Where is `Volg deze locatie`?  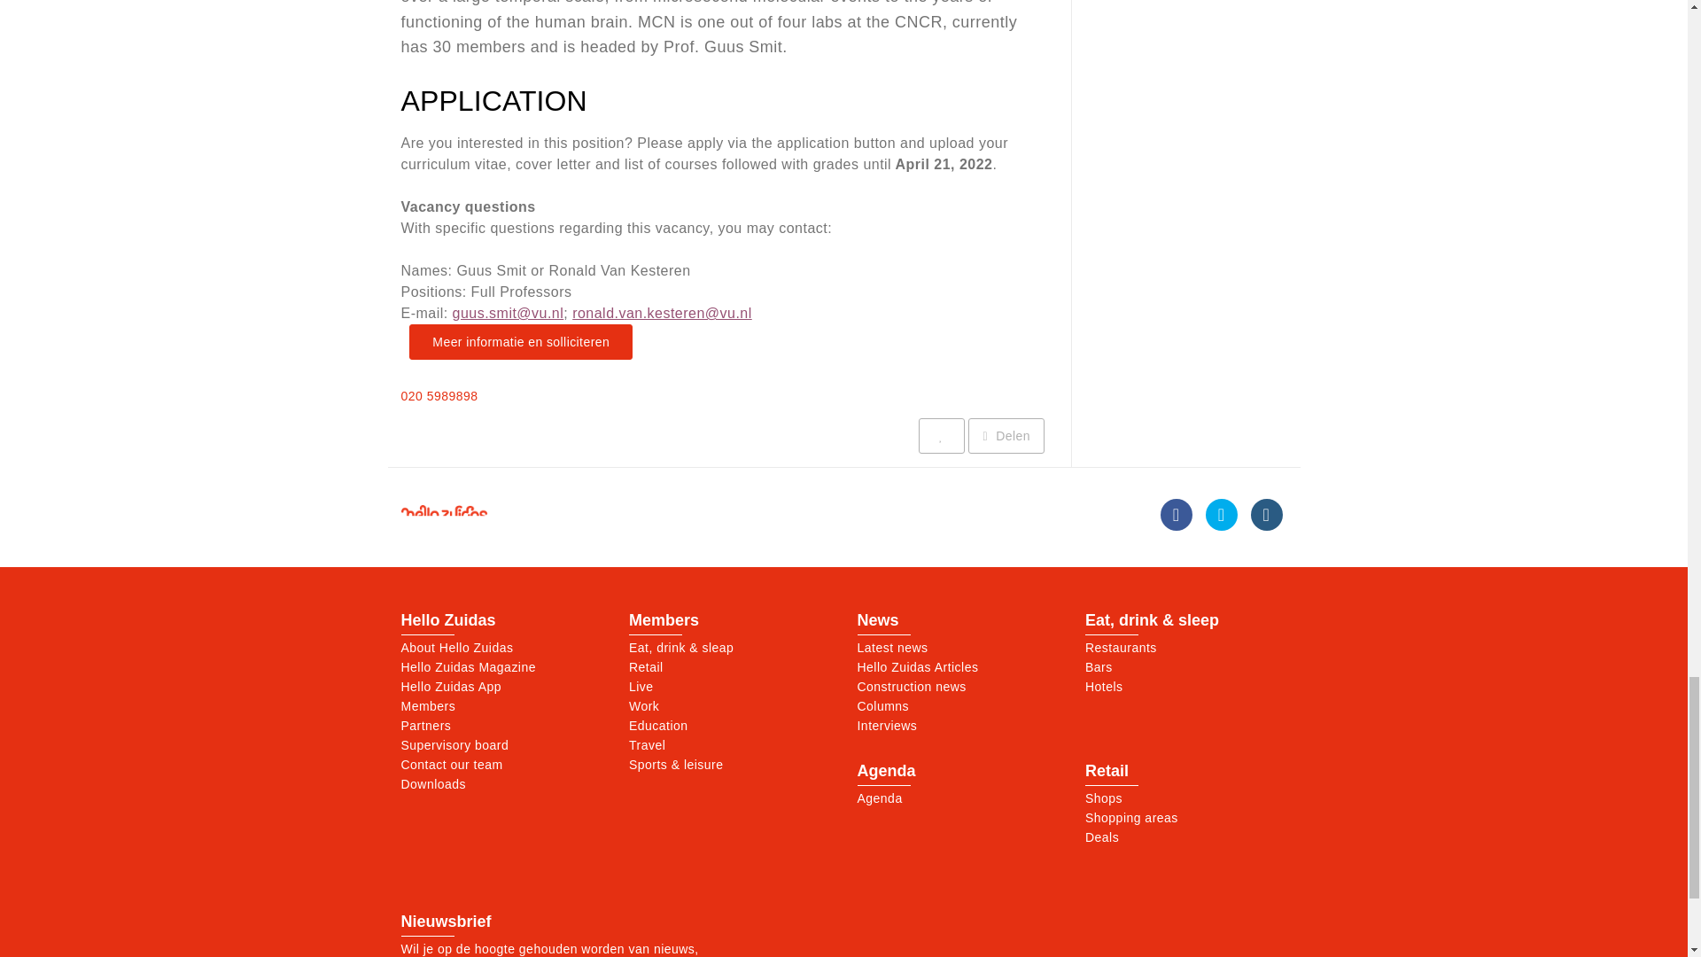 Volg deze locatie is located at coordinates (941, 435).